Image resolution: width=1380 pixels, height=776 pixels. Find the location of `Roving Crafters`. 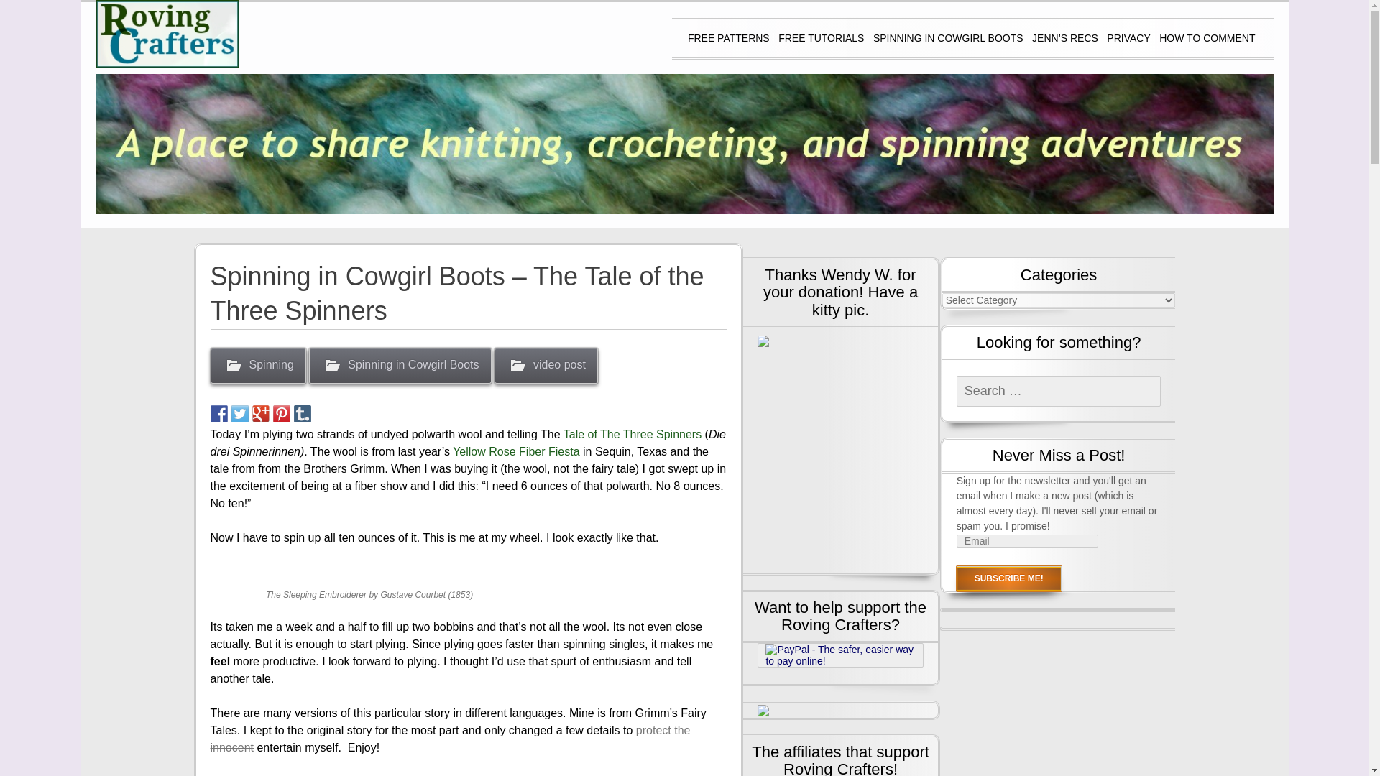

Roving Crafters is located at coordinates (595, 31).